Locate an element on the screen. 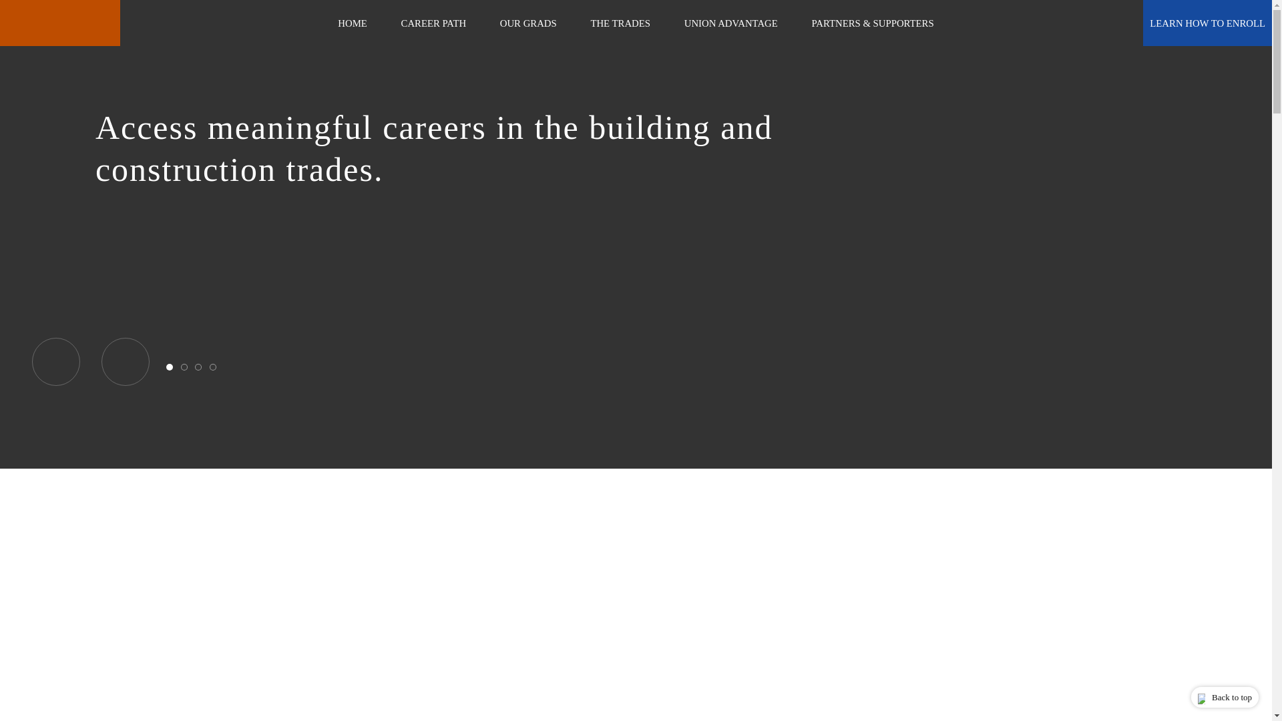 The width and height of the screenshot is (1282, 721). UNION ADVANTAGE is located at coordinates (730, 23).